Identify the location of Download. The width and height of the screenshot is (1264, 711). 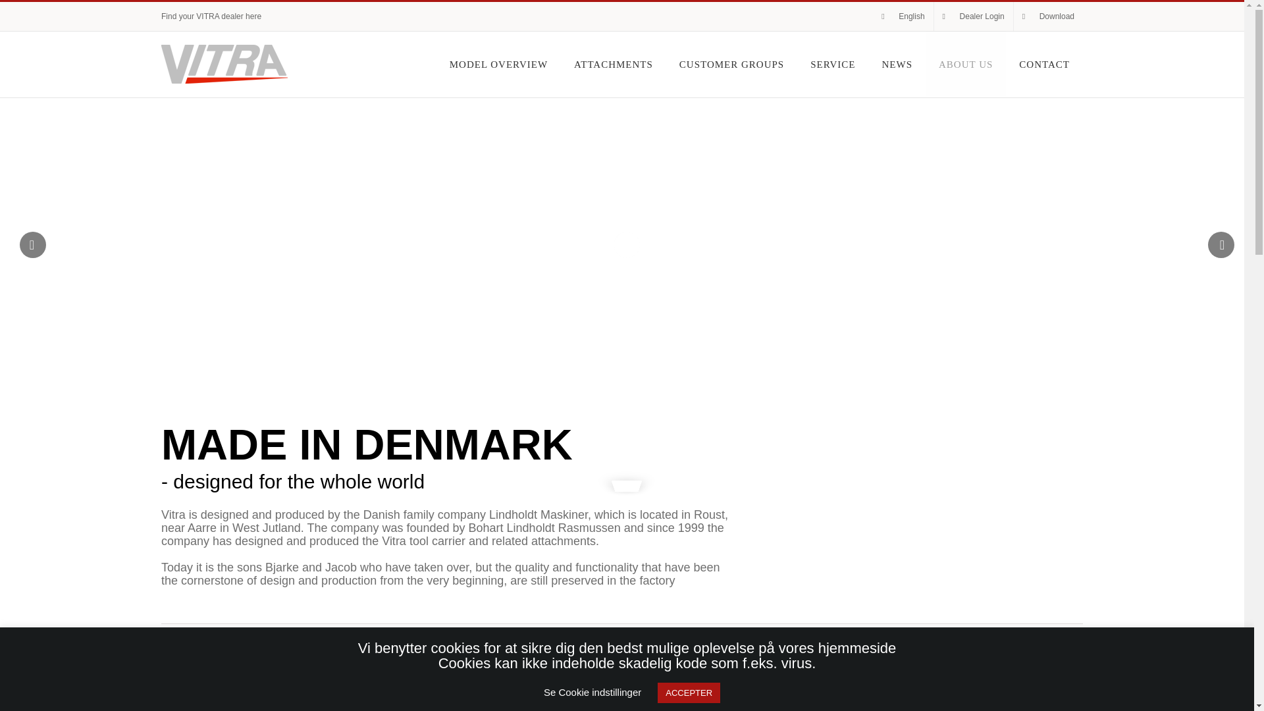
(1048, 16).